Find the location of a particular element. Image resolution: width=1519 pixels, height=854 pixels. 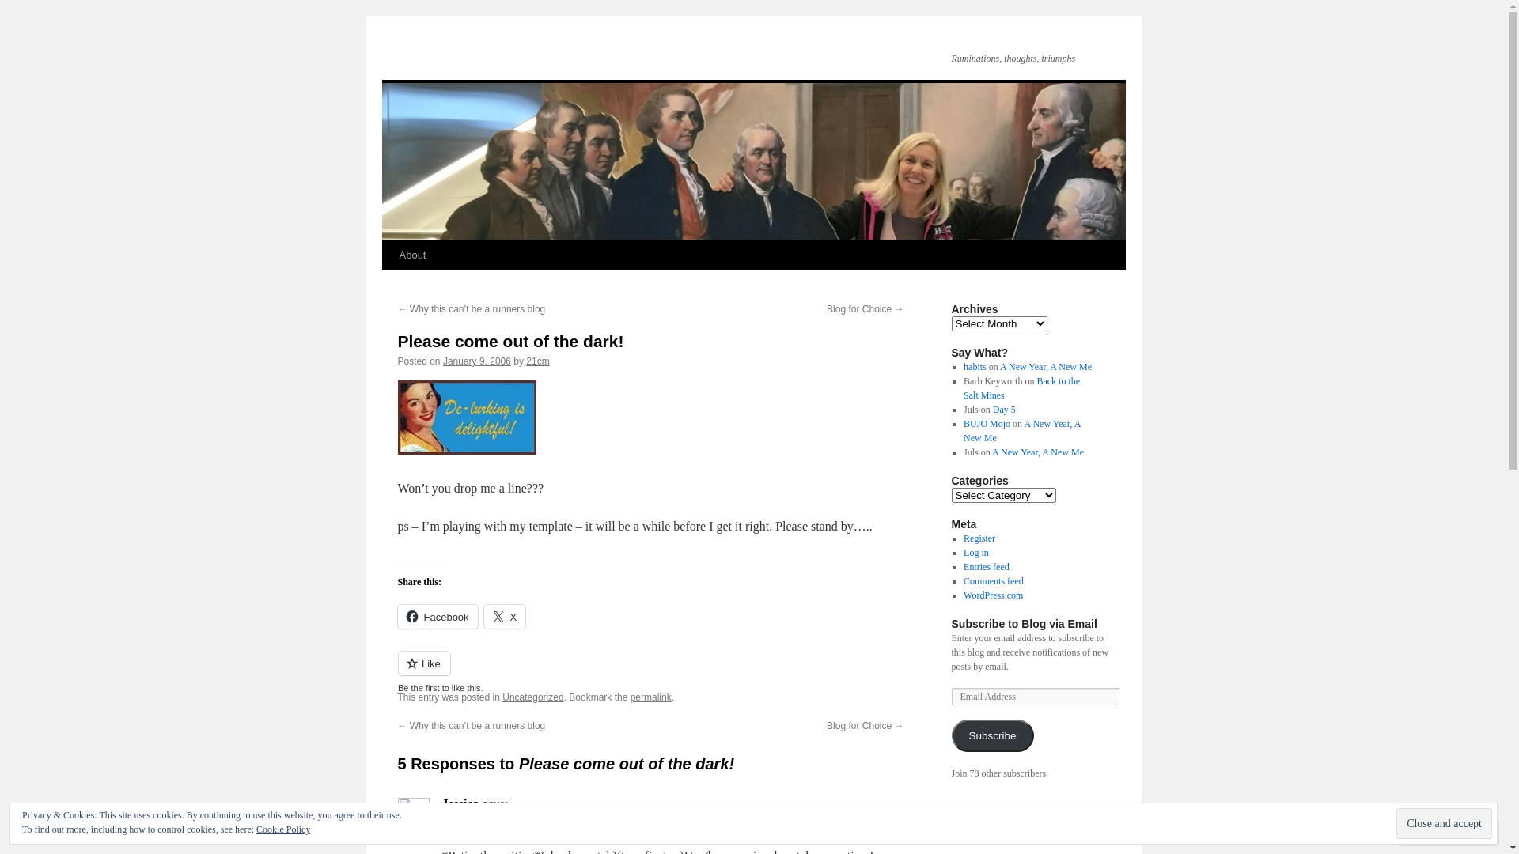

Back to the Salt Mines is located at coordinates (1022, 388).